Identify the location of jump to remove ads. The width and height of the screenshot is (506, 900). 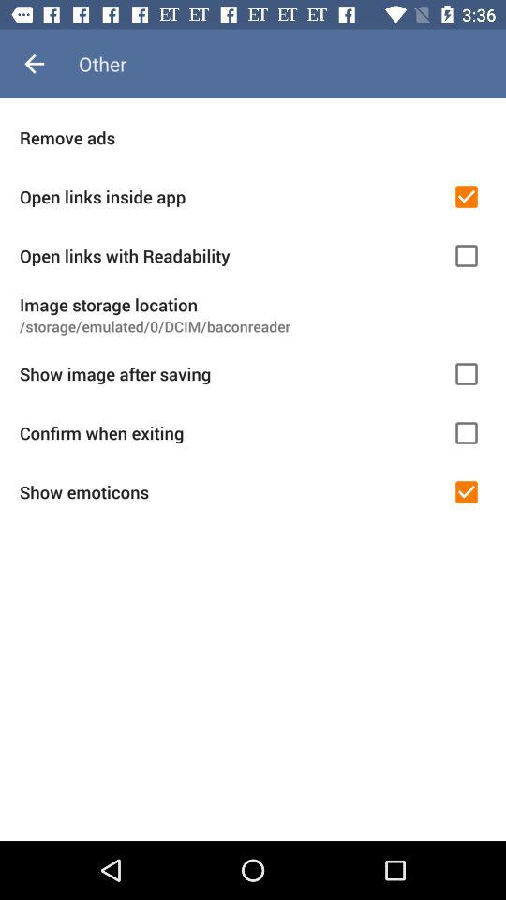
(253, 137).